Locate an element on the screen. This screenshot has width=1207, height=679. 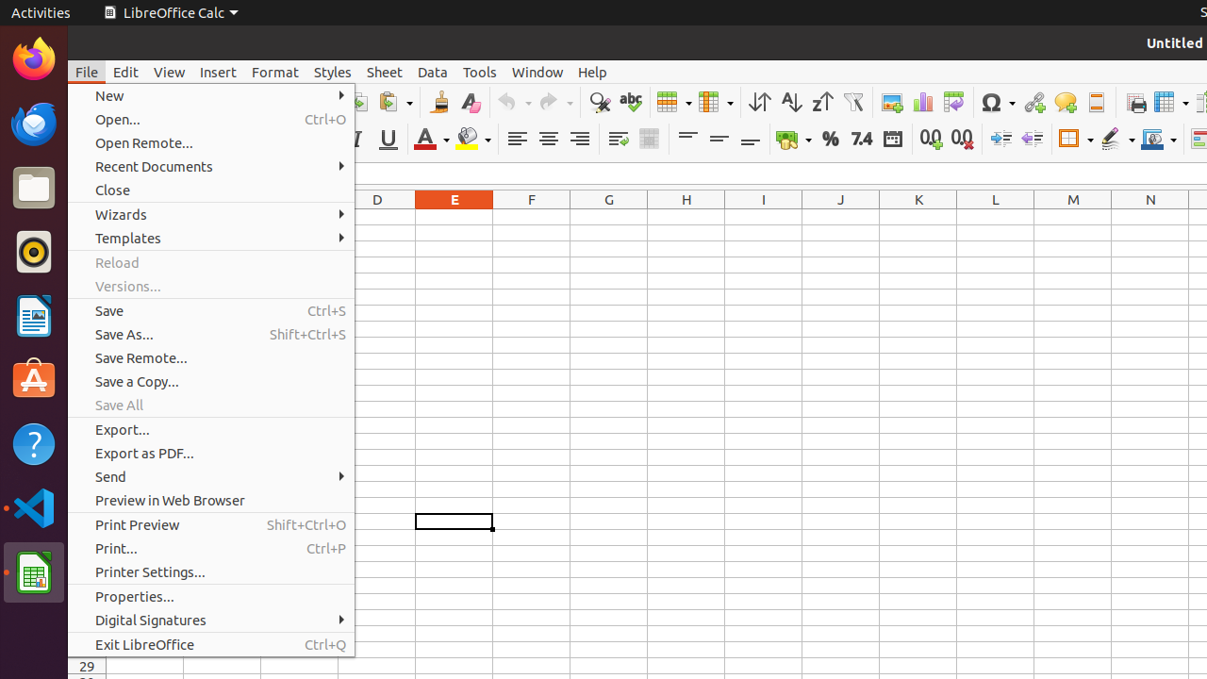
Tools is located at coordinates (480, 72).